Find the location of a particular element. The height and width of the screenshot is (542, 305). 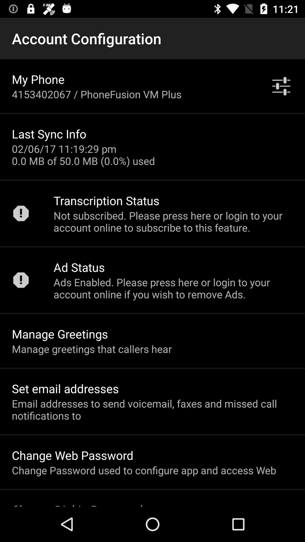

swipe until my phone item is located at coordinates (38, 79).